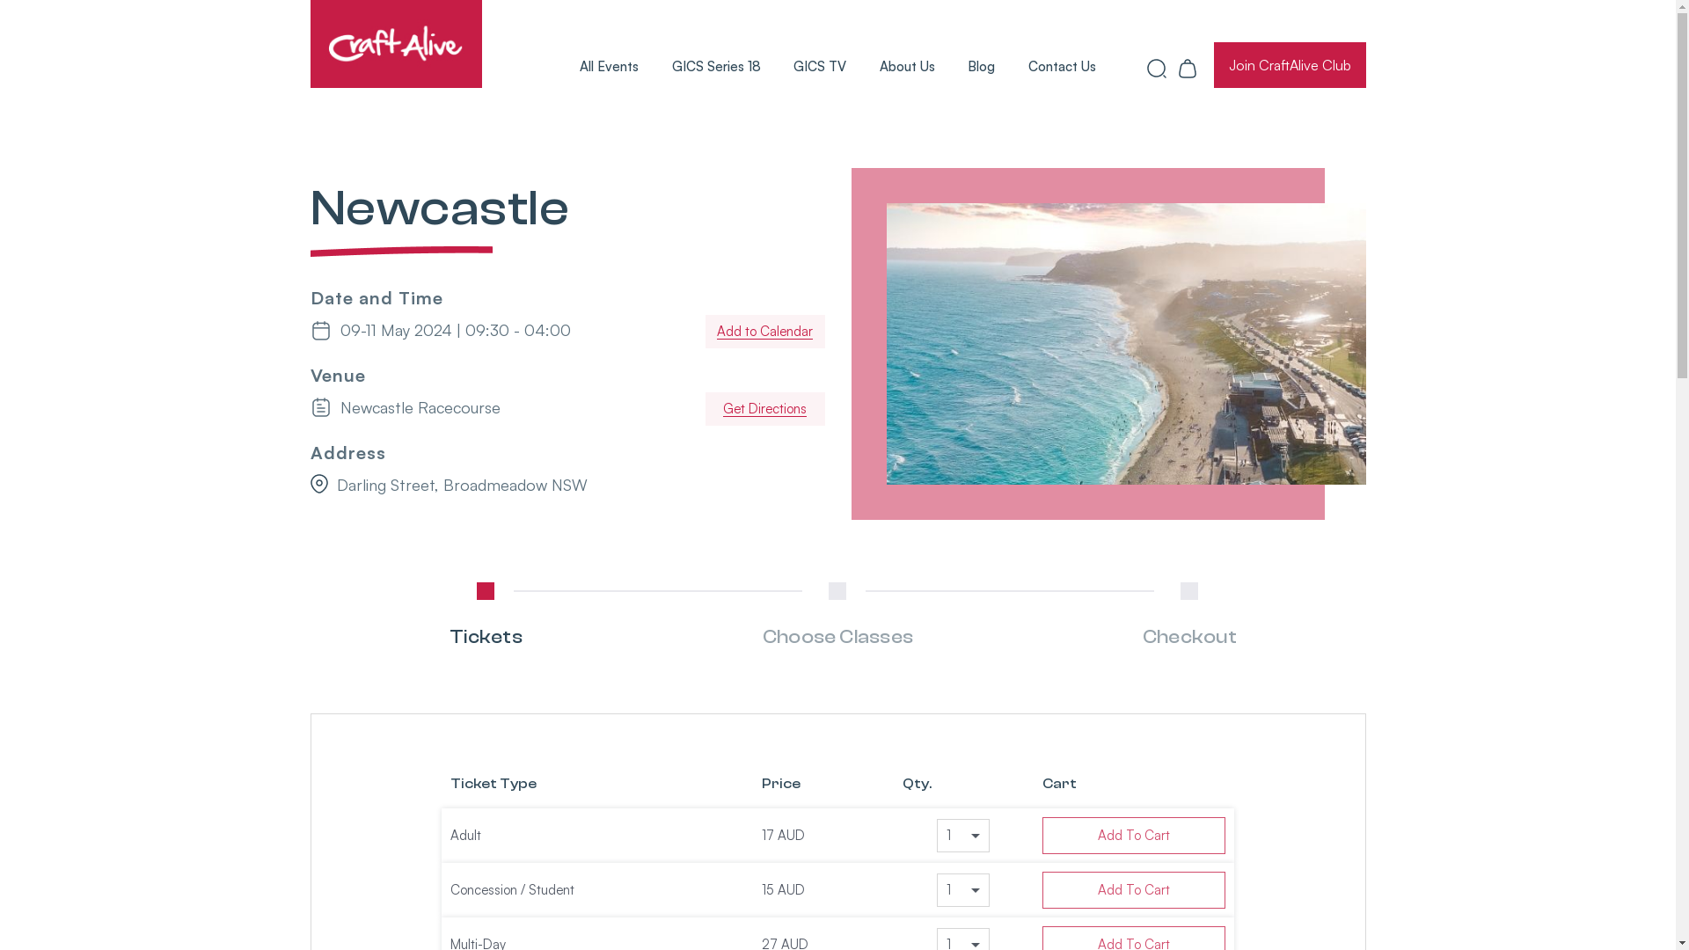  Describe the element at coordinates (765, 409) in the screenshot. I see `Get Directions` at that location.